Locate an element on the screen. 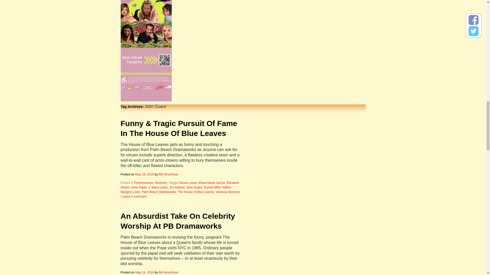  The House of Blue Leaves is located at coordinates (195, 192).